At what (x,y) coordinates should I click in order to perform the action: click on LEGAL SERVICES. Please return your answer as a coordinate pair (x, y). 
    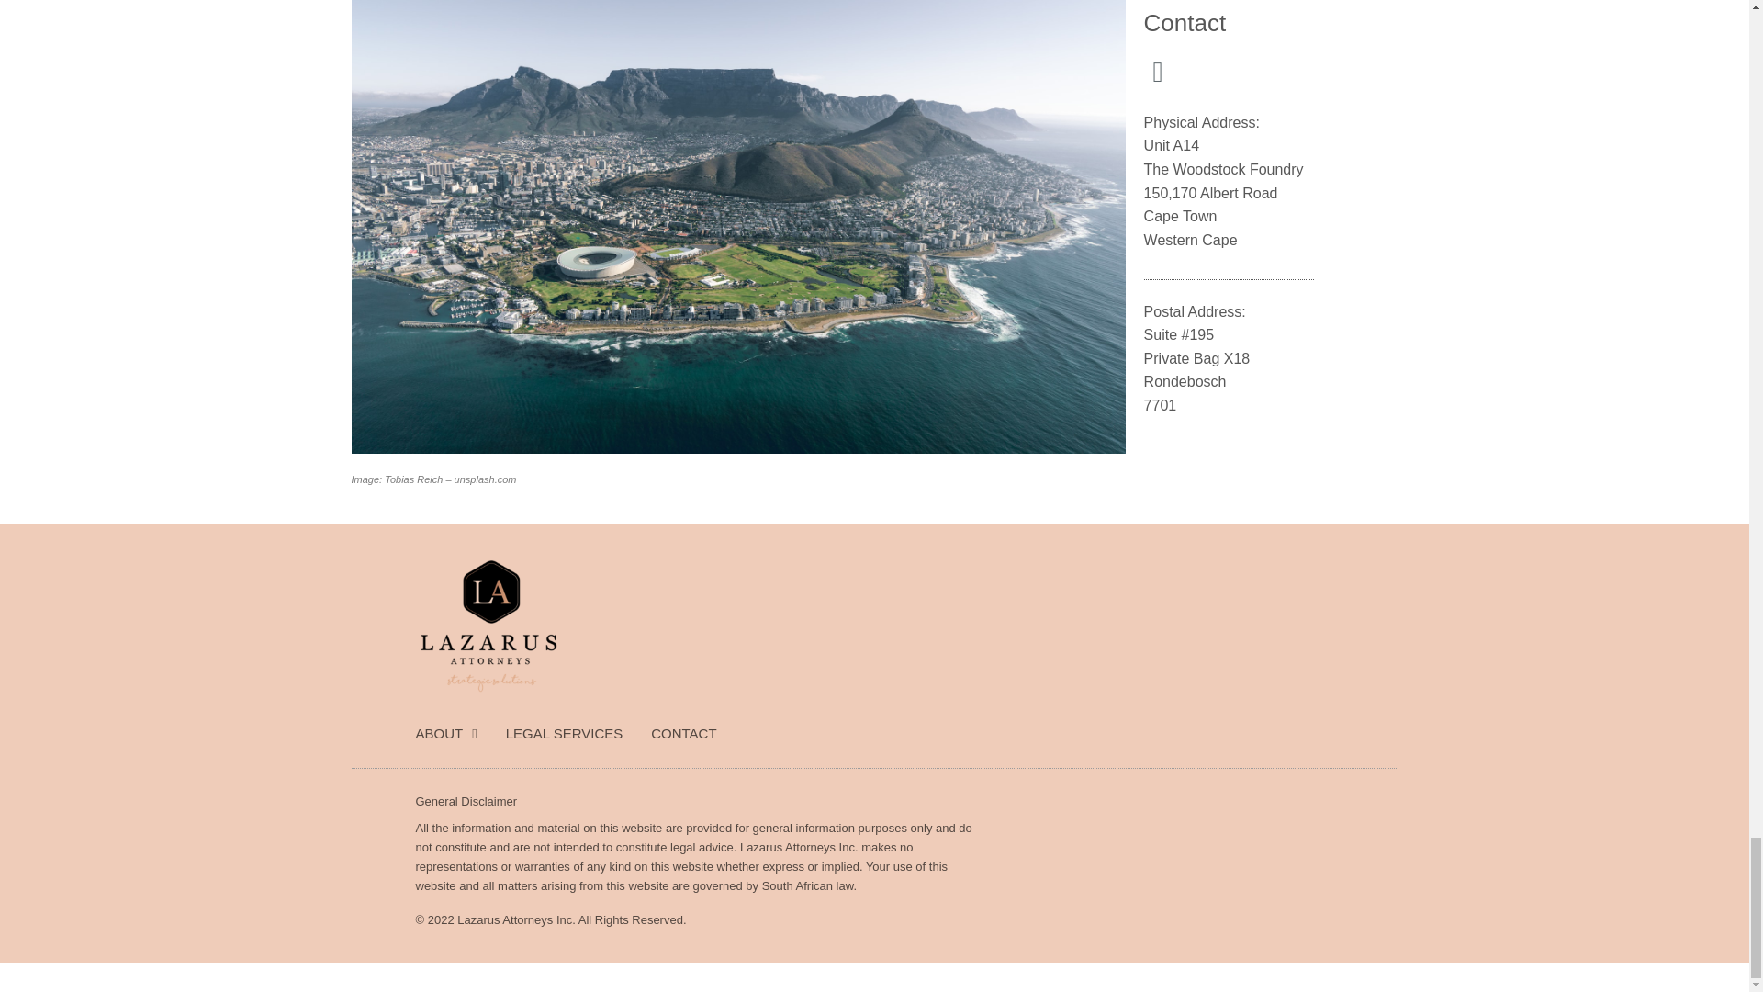
    Looking at the image, I should click on (565, 733).